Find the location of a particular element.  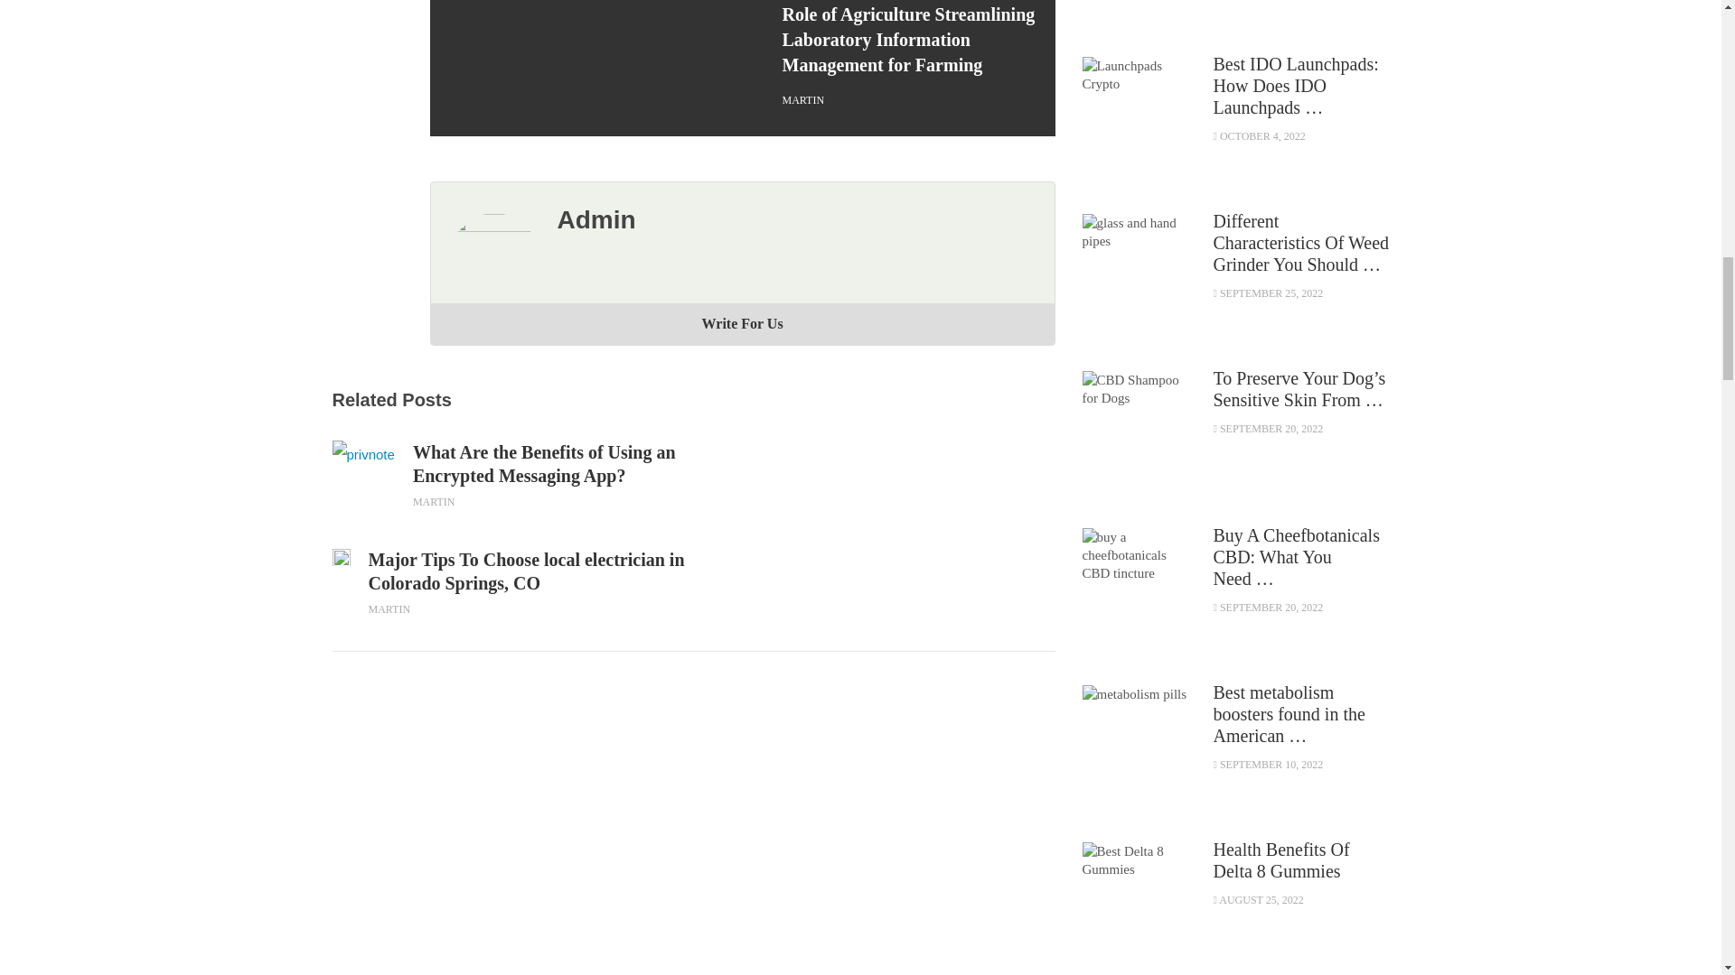

MARTIN is located at coordinates (803, 99).